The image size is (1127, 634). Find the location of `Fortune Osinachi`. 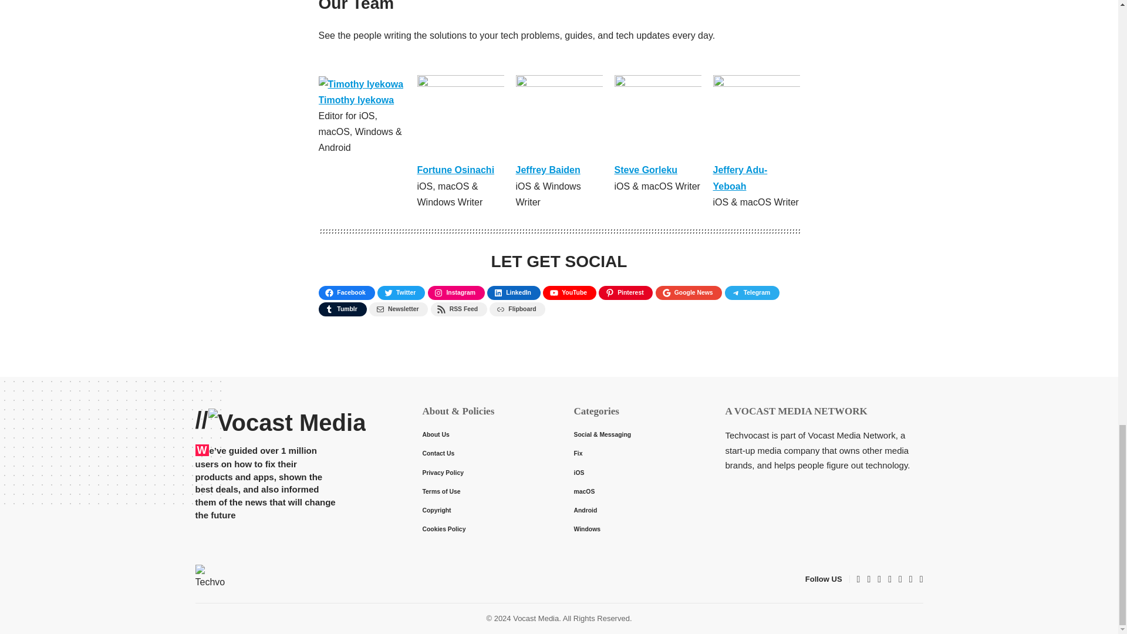

Fortune Osinachi is located at coordinates (455, 170).